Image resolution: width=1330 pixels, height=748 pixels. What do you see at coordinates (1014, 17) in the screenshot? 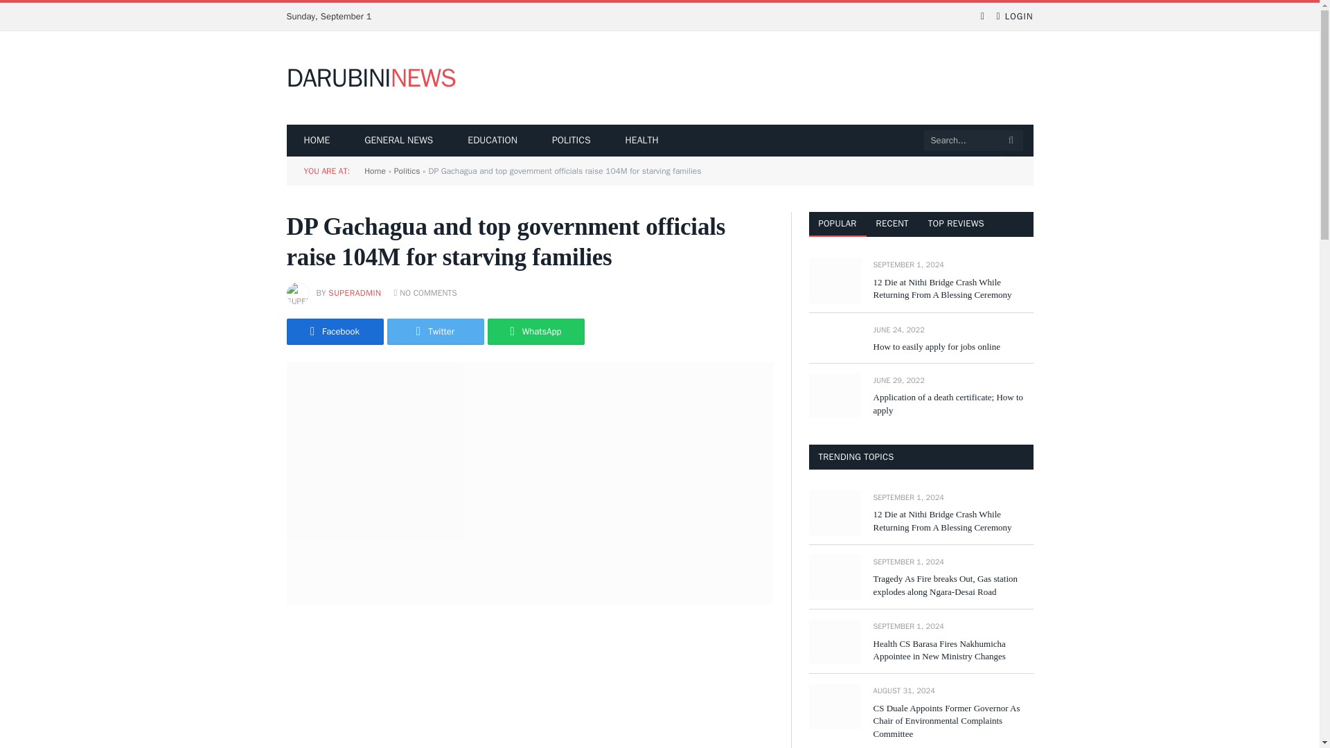
I see `Share on Twitter` at bounding box center [1014, 17].